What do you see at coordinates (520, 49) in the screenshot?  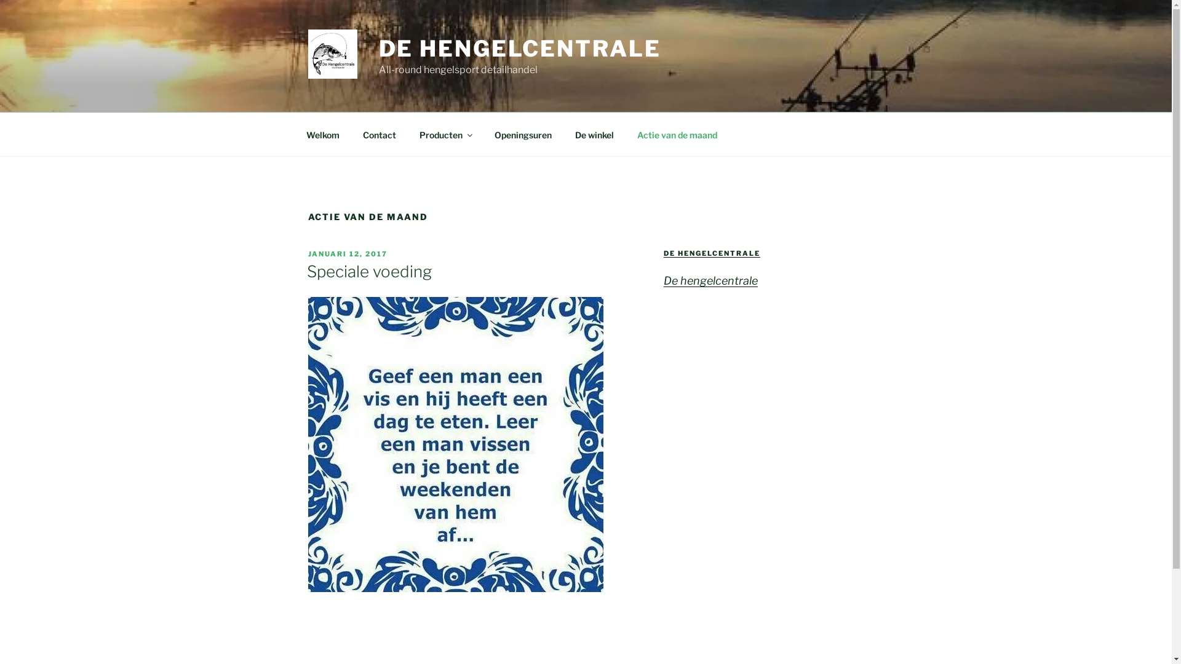 I see `DE HENGELCENTRALE` at bounding box center [520, 49].